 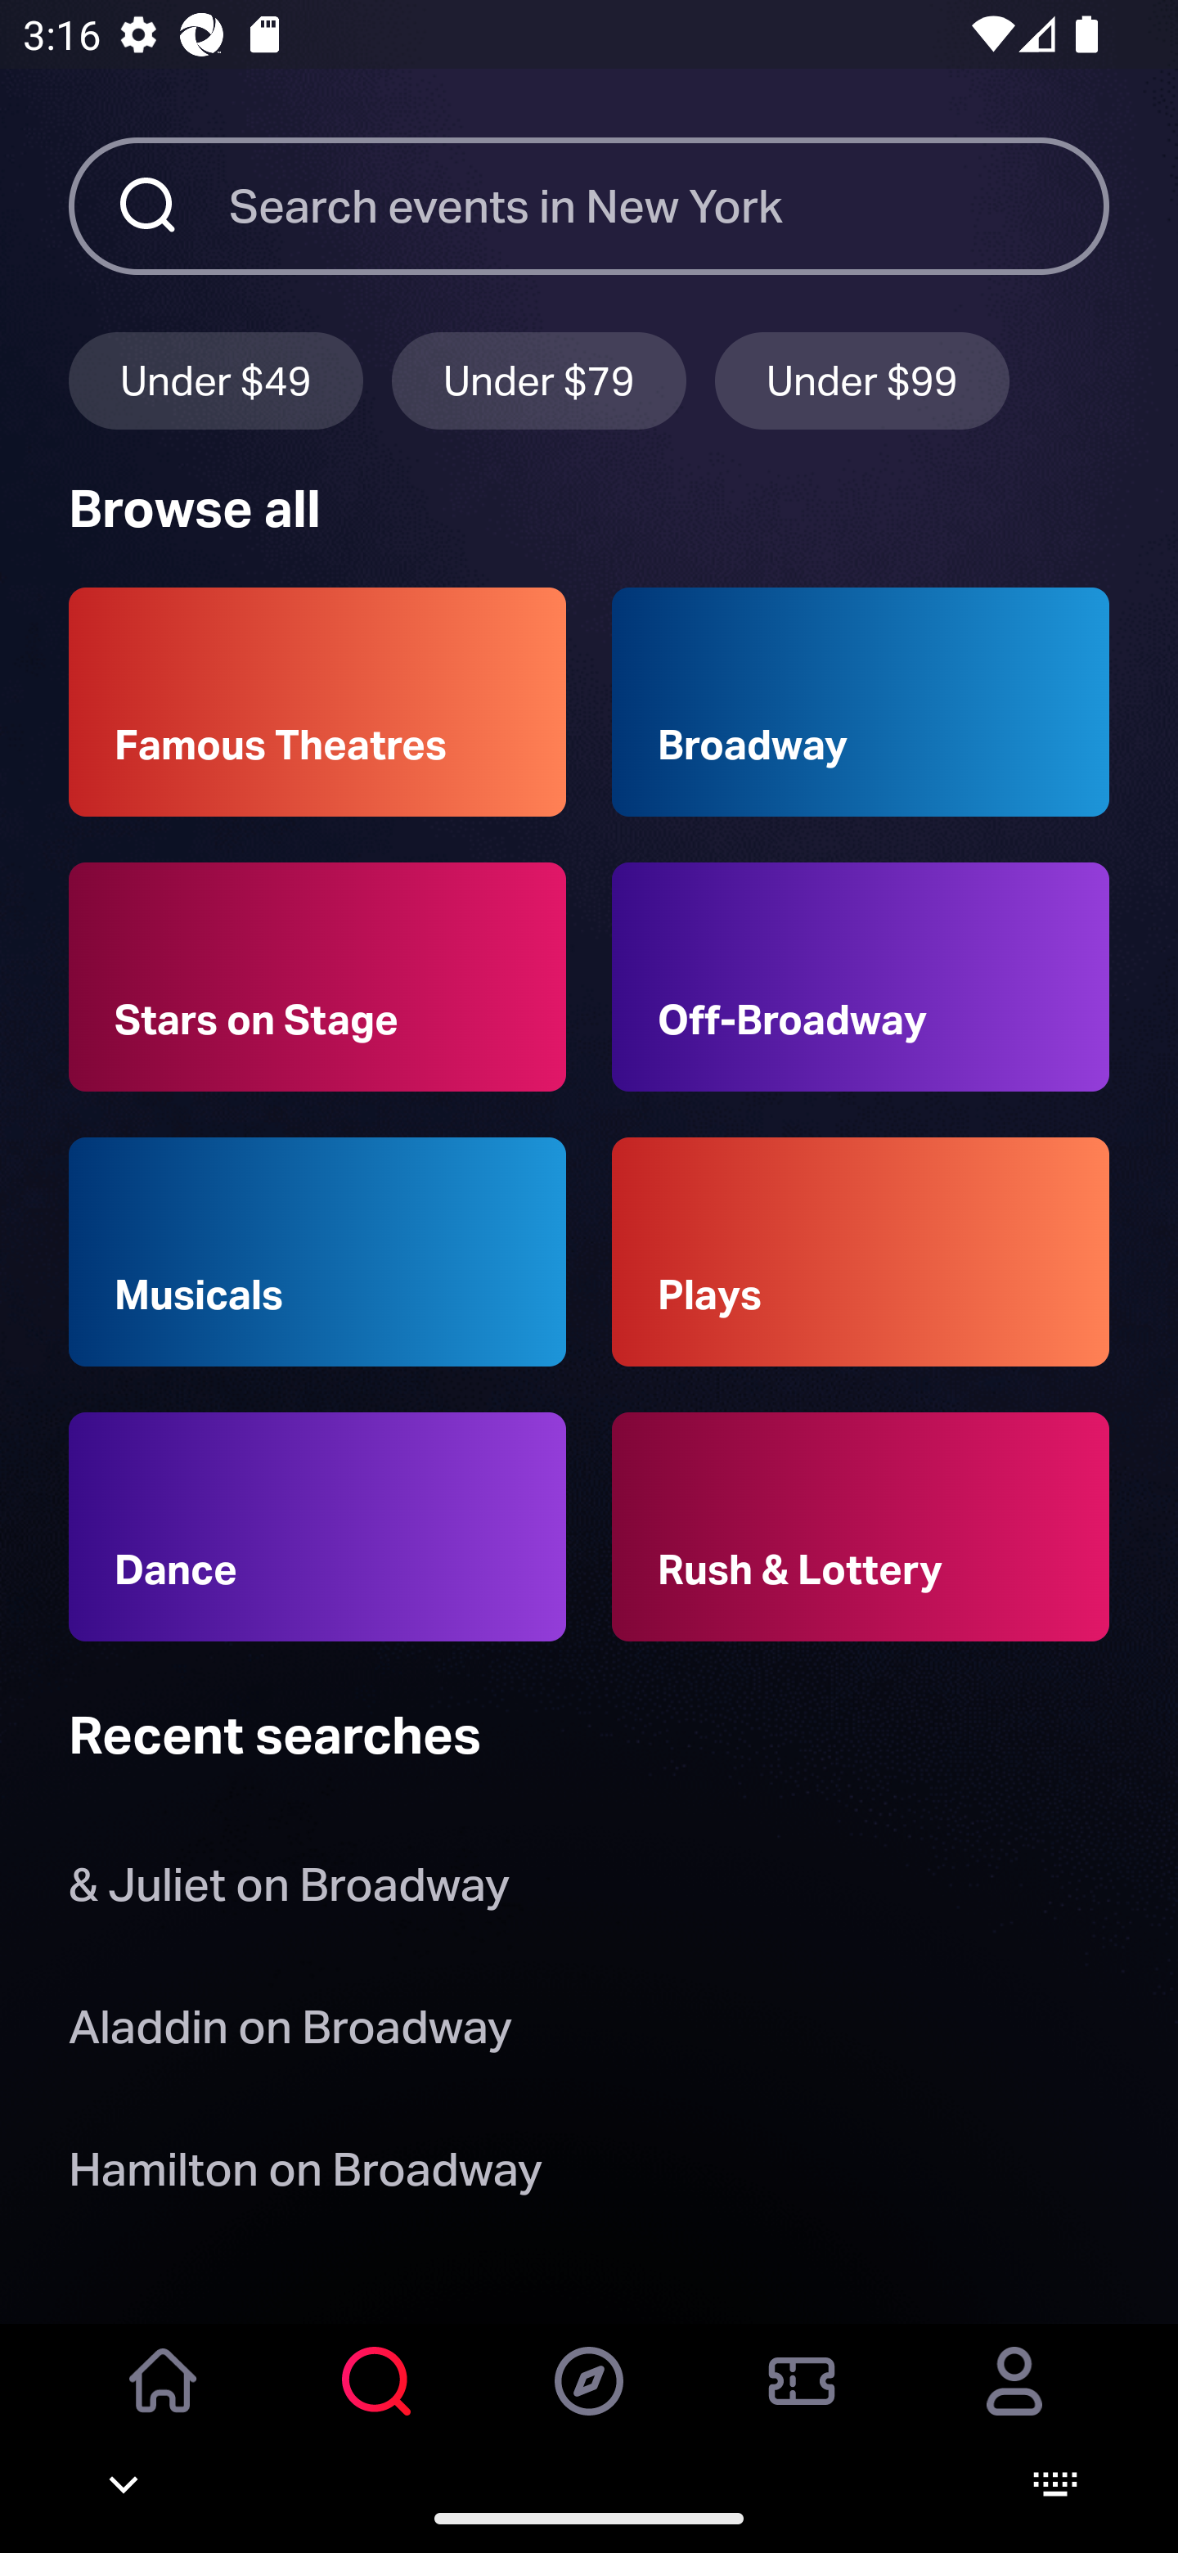 I want to click on Under $79, so click(x=539, y=380).